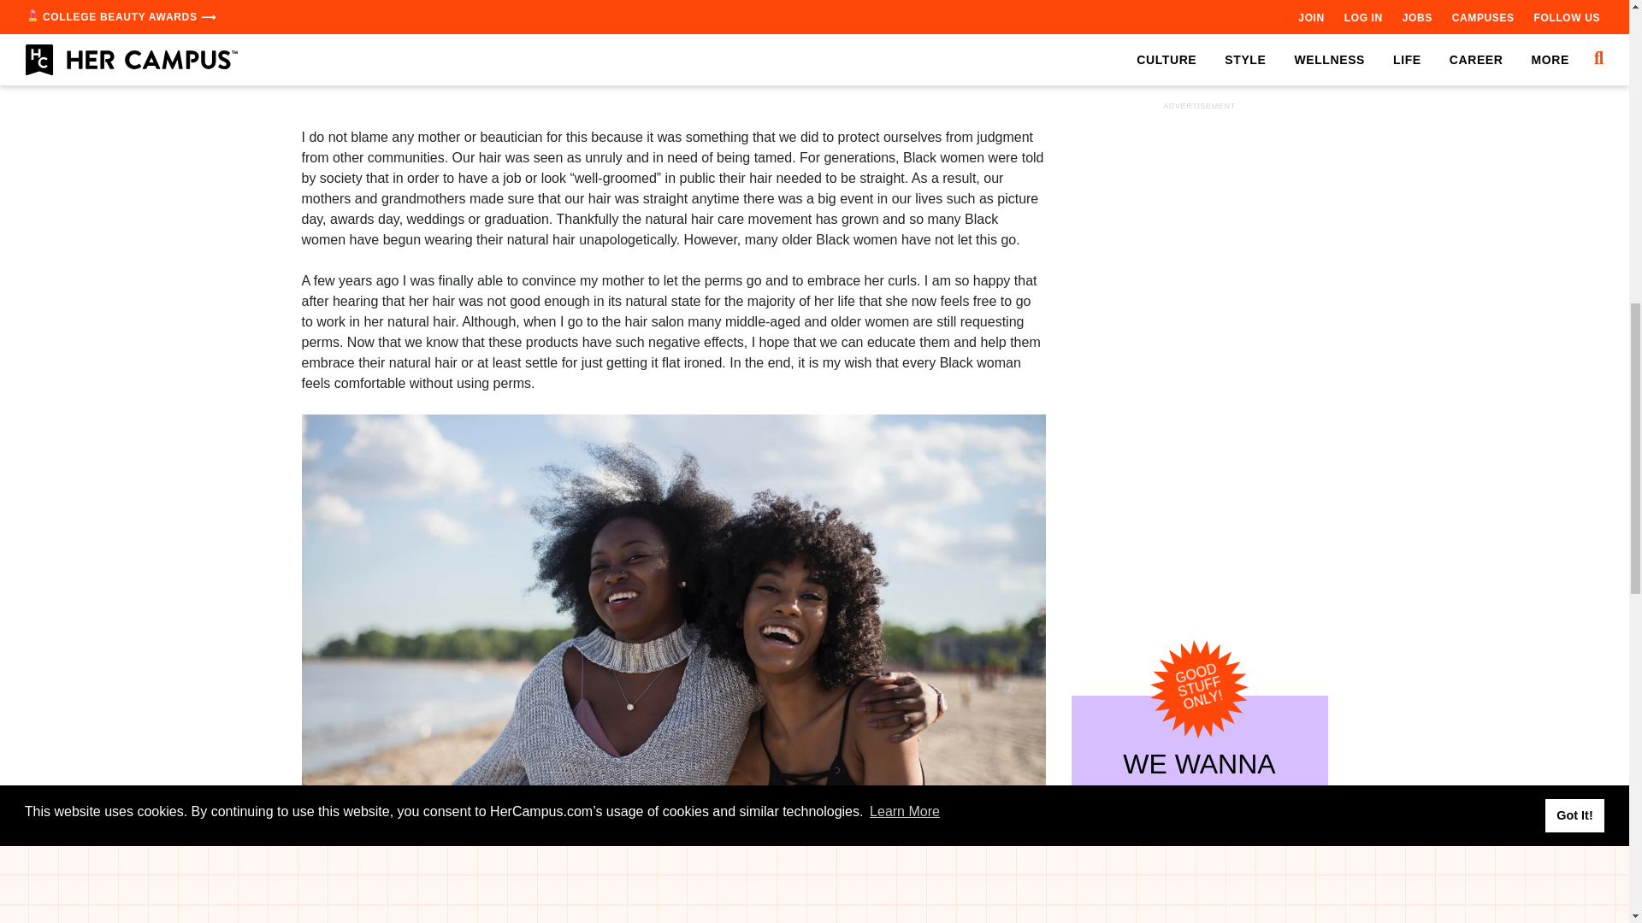 The width and height of the screenshot is (1642, 923). Describe the element at coordinates (1198, 118) in the screenshot. I see `3rd party ad content` at that location.